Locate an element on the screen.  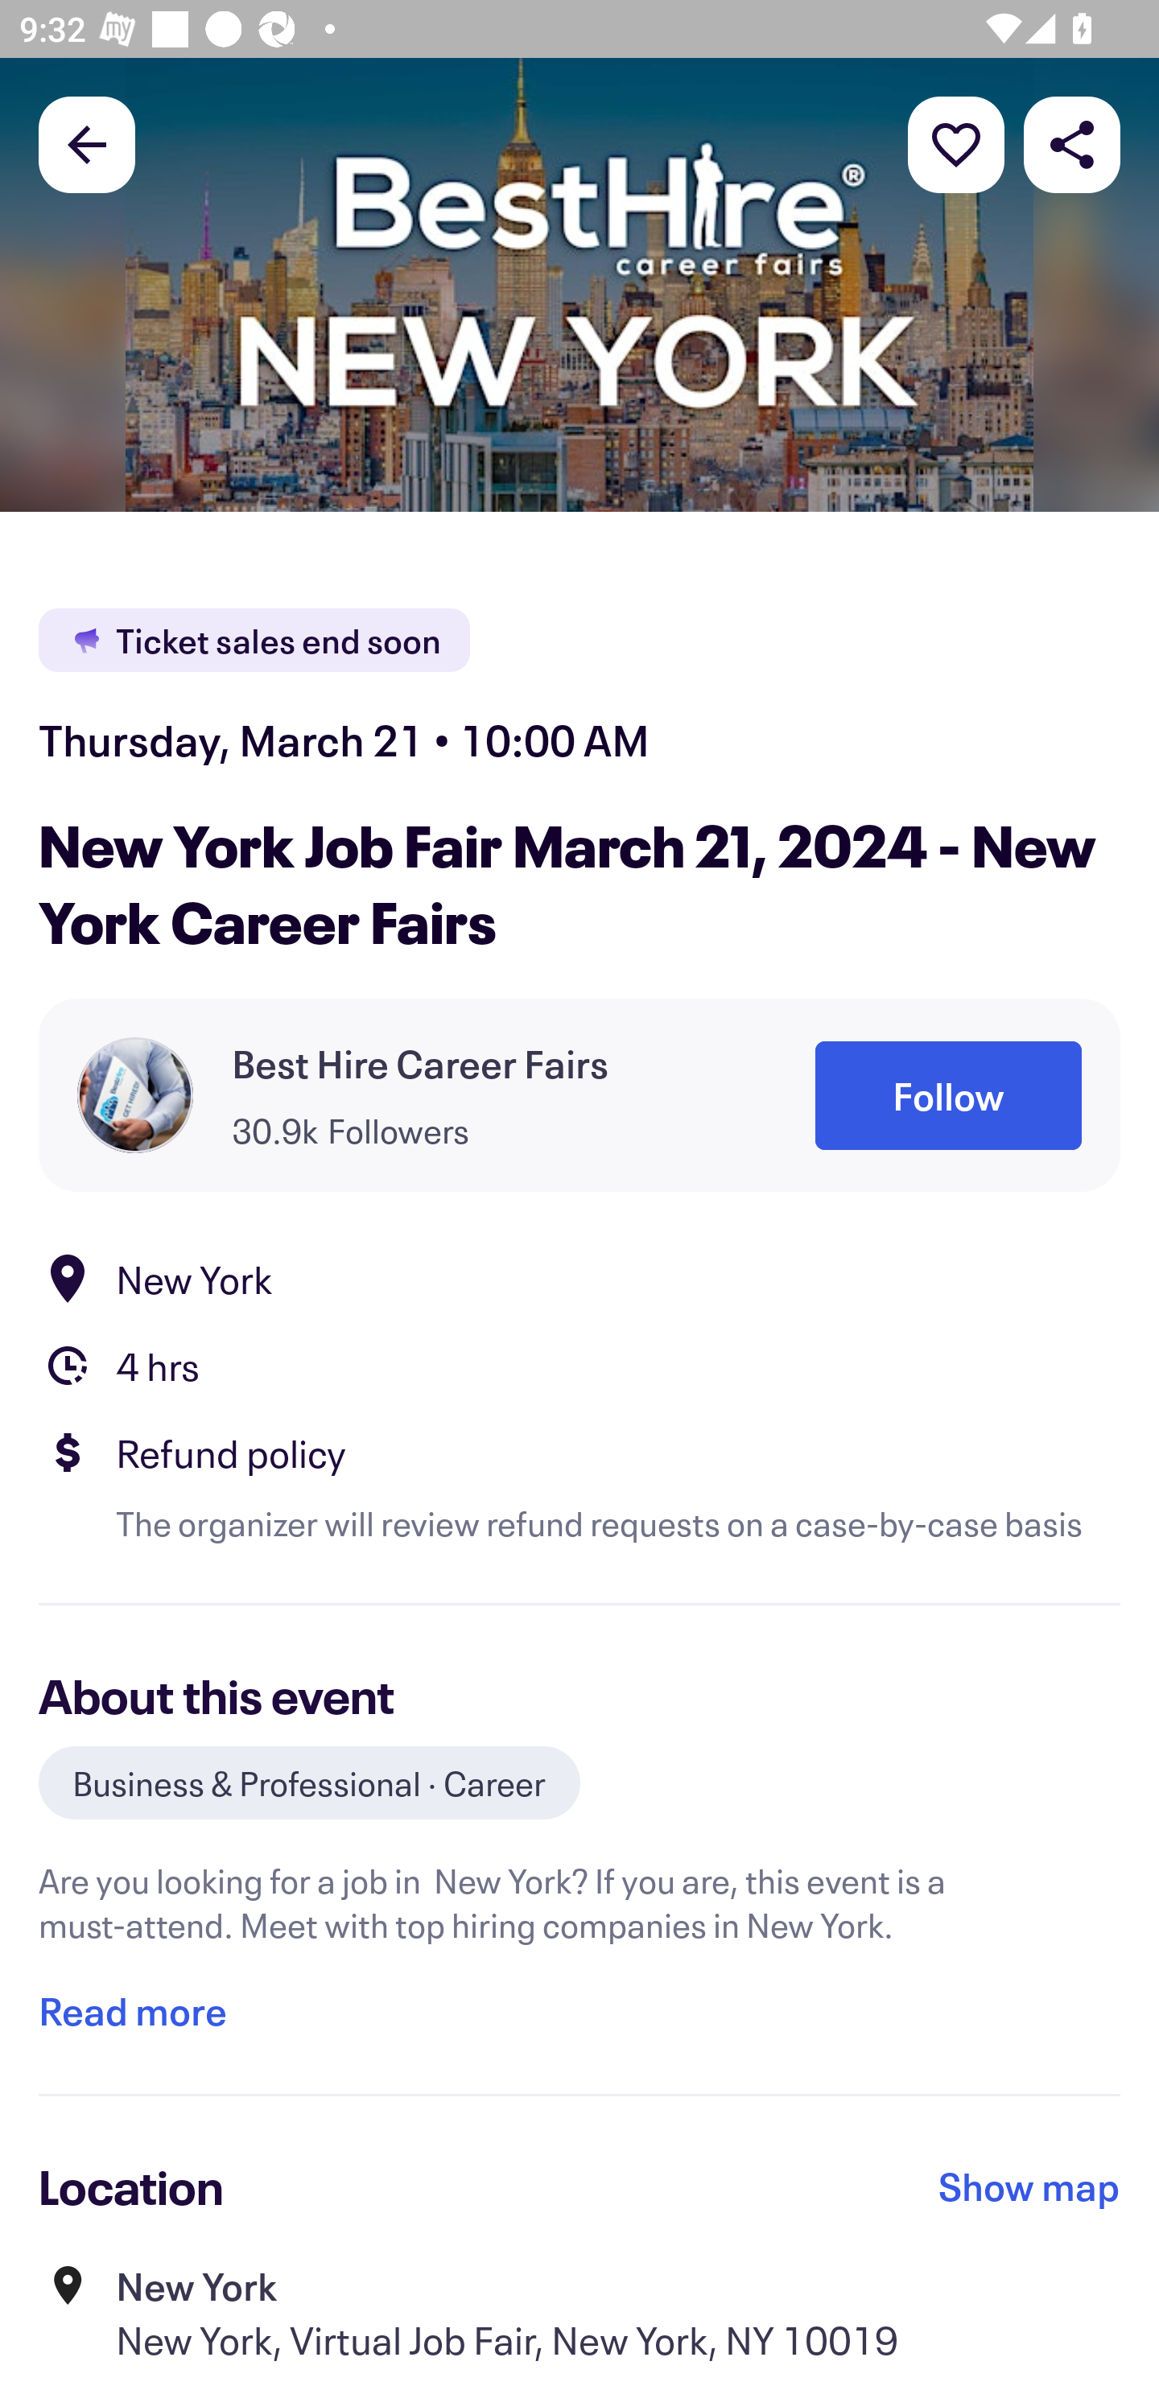
Location New York is located at coordinates (579, 1278).